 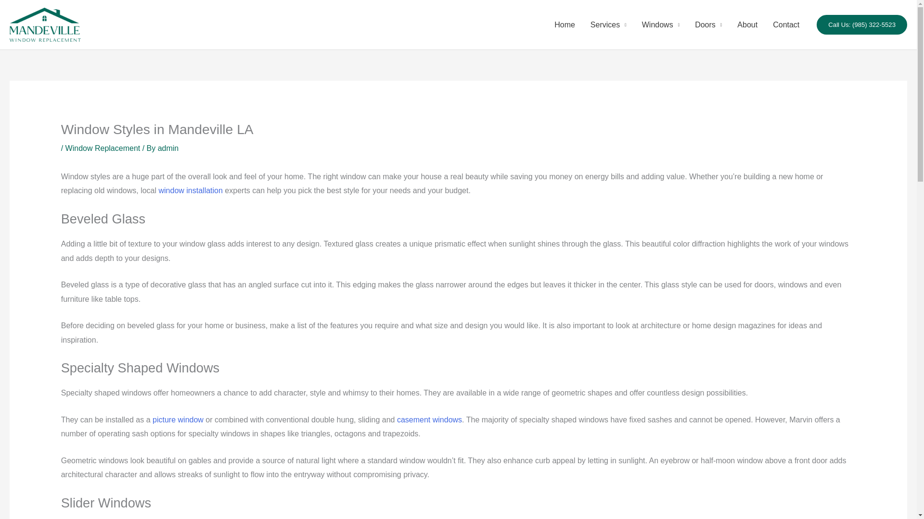 What do you see at coordinates (785, 25) in the screenshot?
I see `Contact` at bounding box center [785, 25].